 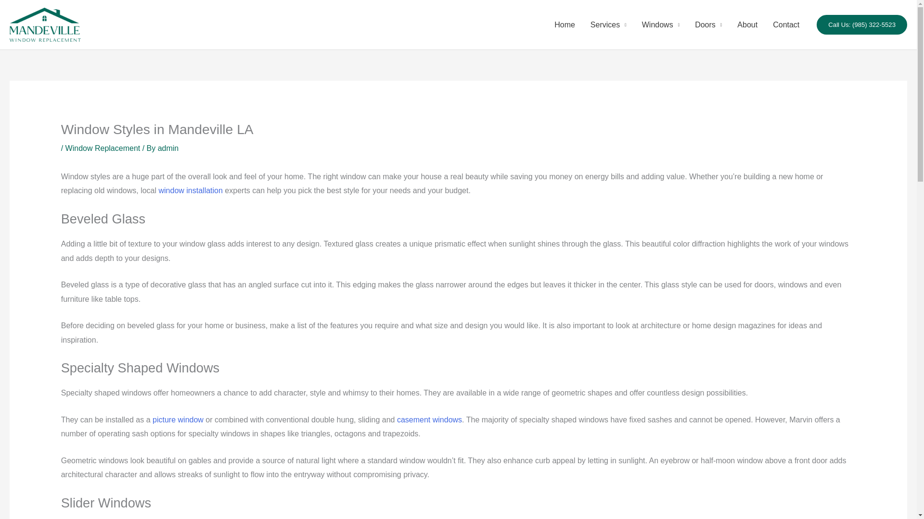 What do you see at coordinates (785, 25) in the screenshot?
I see `Contact` at bounding box center [785, 25].